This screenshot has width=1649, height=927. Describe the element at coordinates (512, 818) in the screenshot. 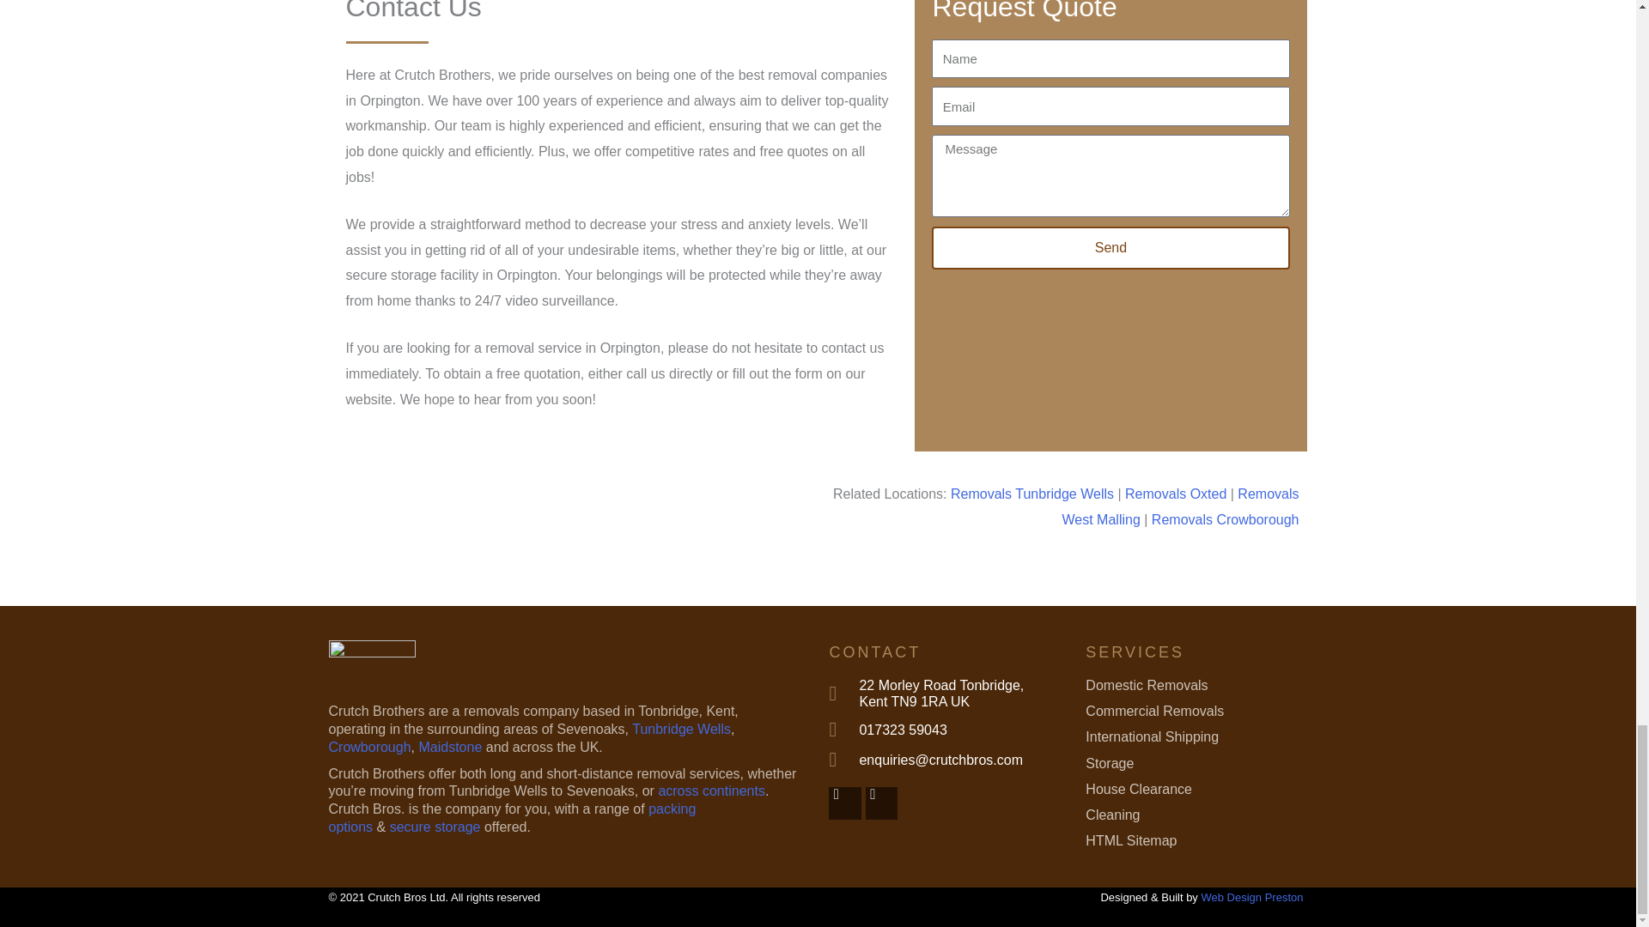

I see `Learn more about Crutch Bros. packing options.` at that location.